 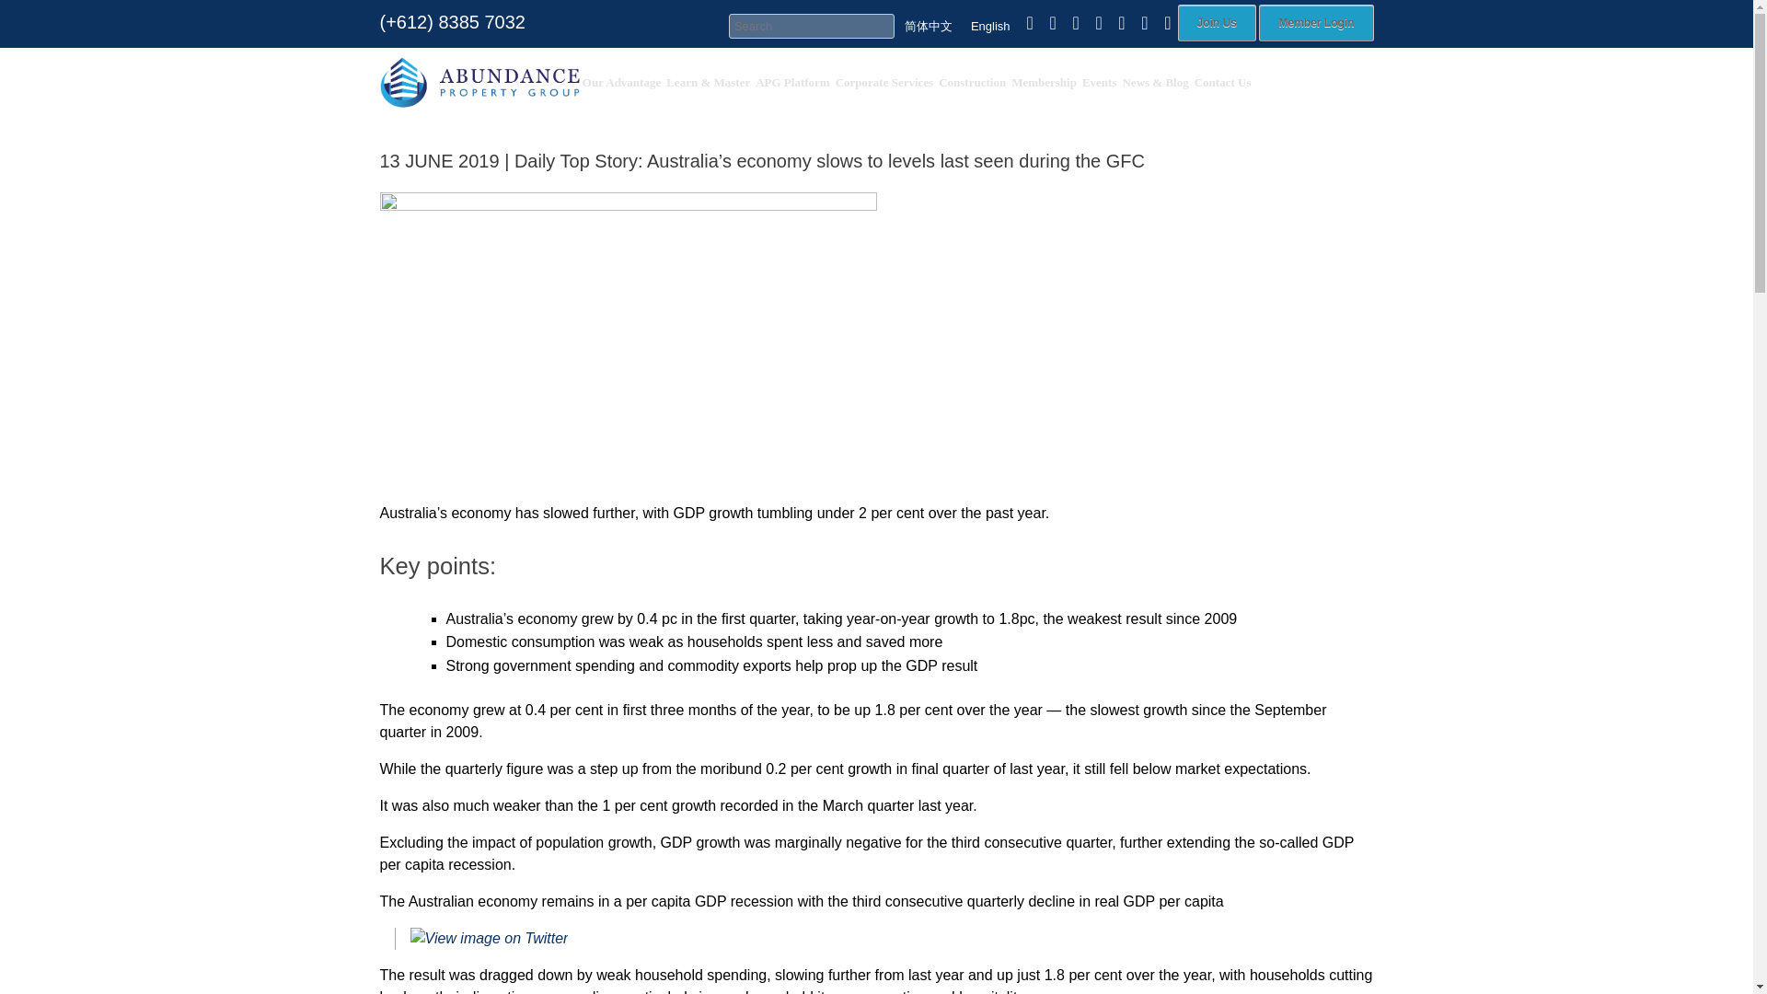 What do you see at coordinates (621, 81) in the screenshot?
I see `Our Advantage` at bounding box center [621, 81].